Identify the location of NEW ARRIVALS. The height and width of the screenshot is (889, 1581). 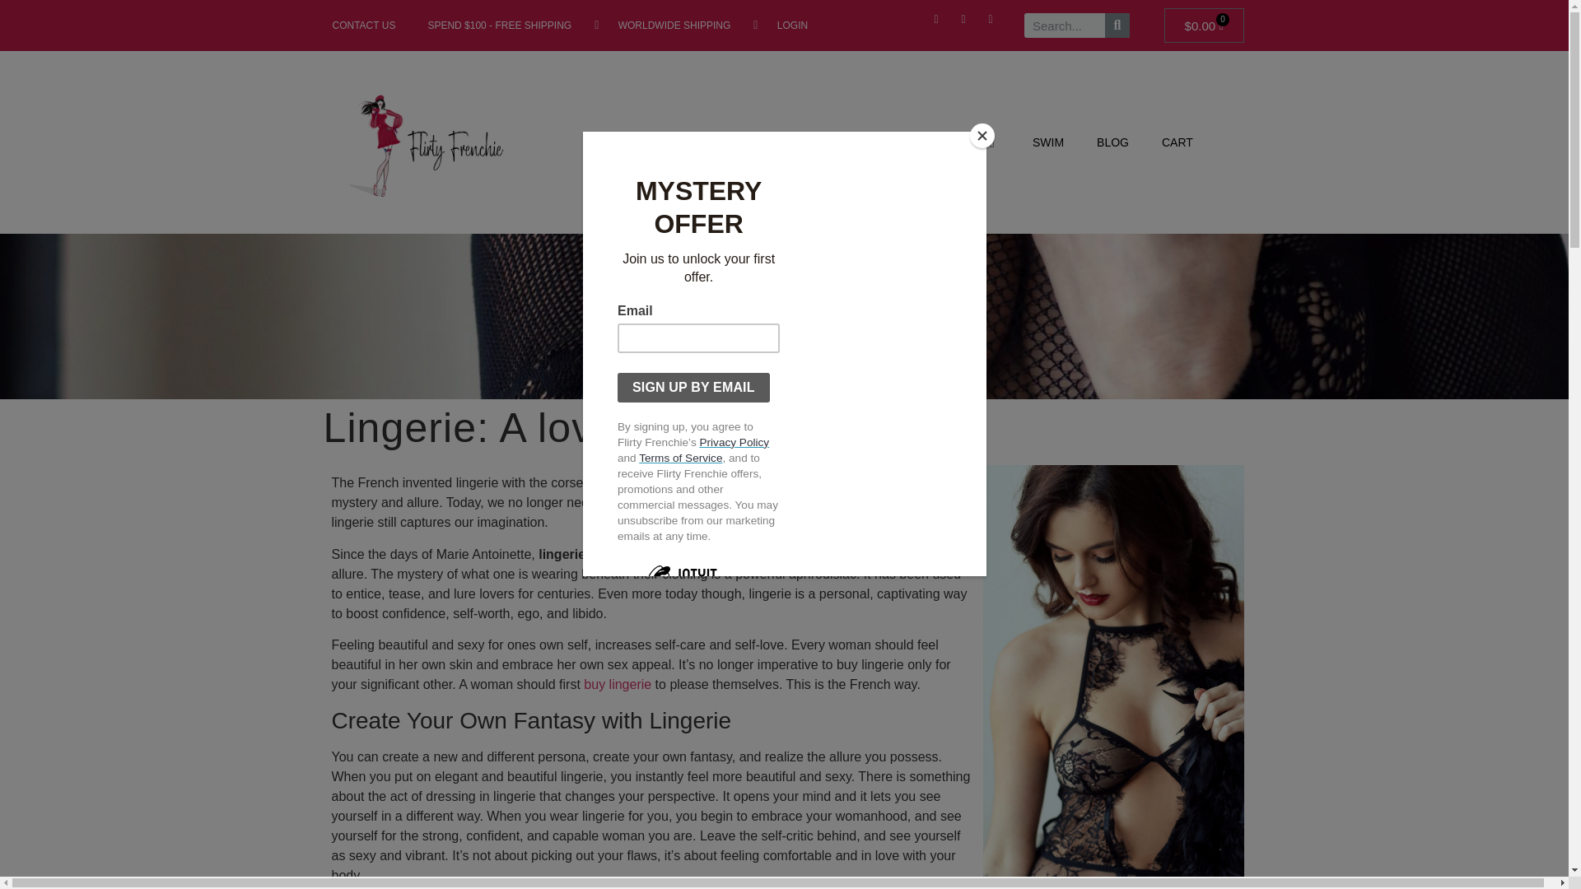
(641, 142).